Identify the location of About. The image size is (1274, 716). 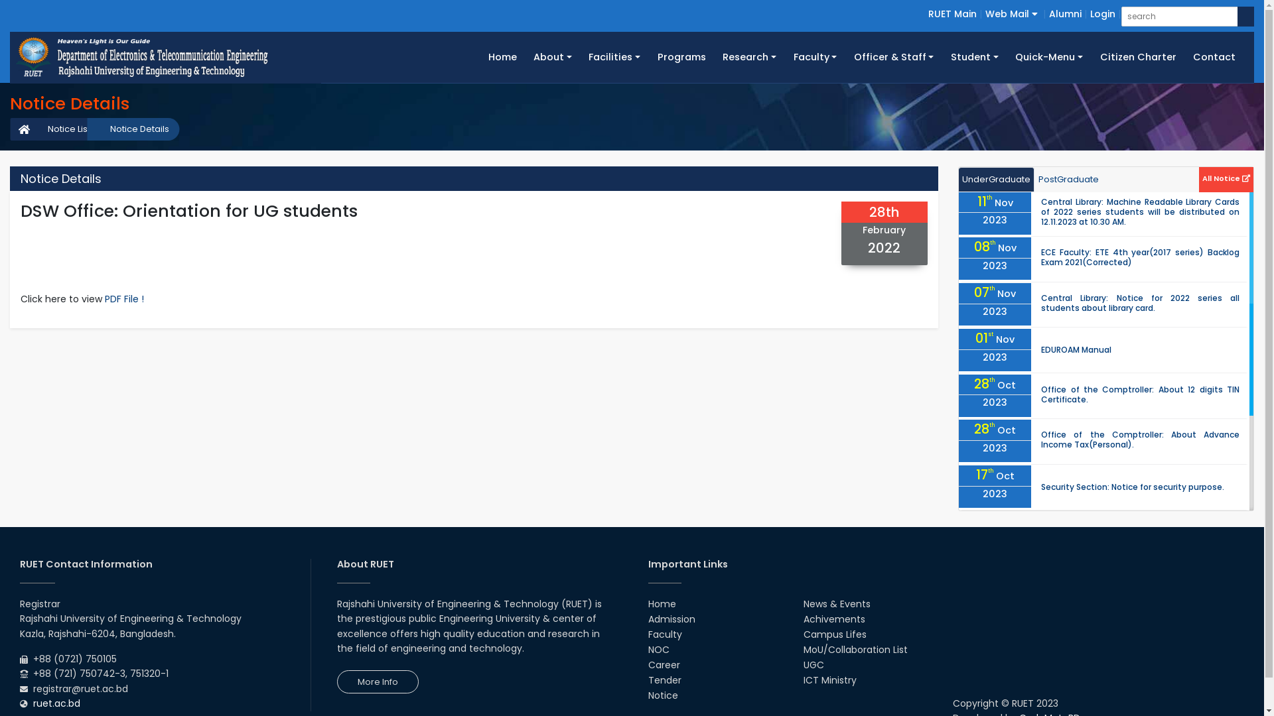
(552, 57).